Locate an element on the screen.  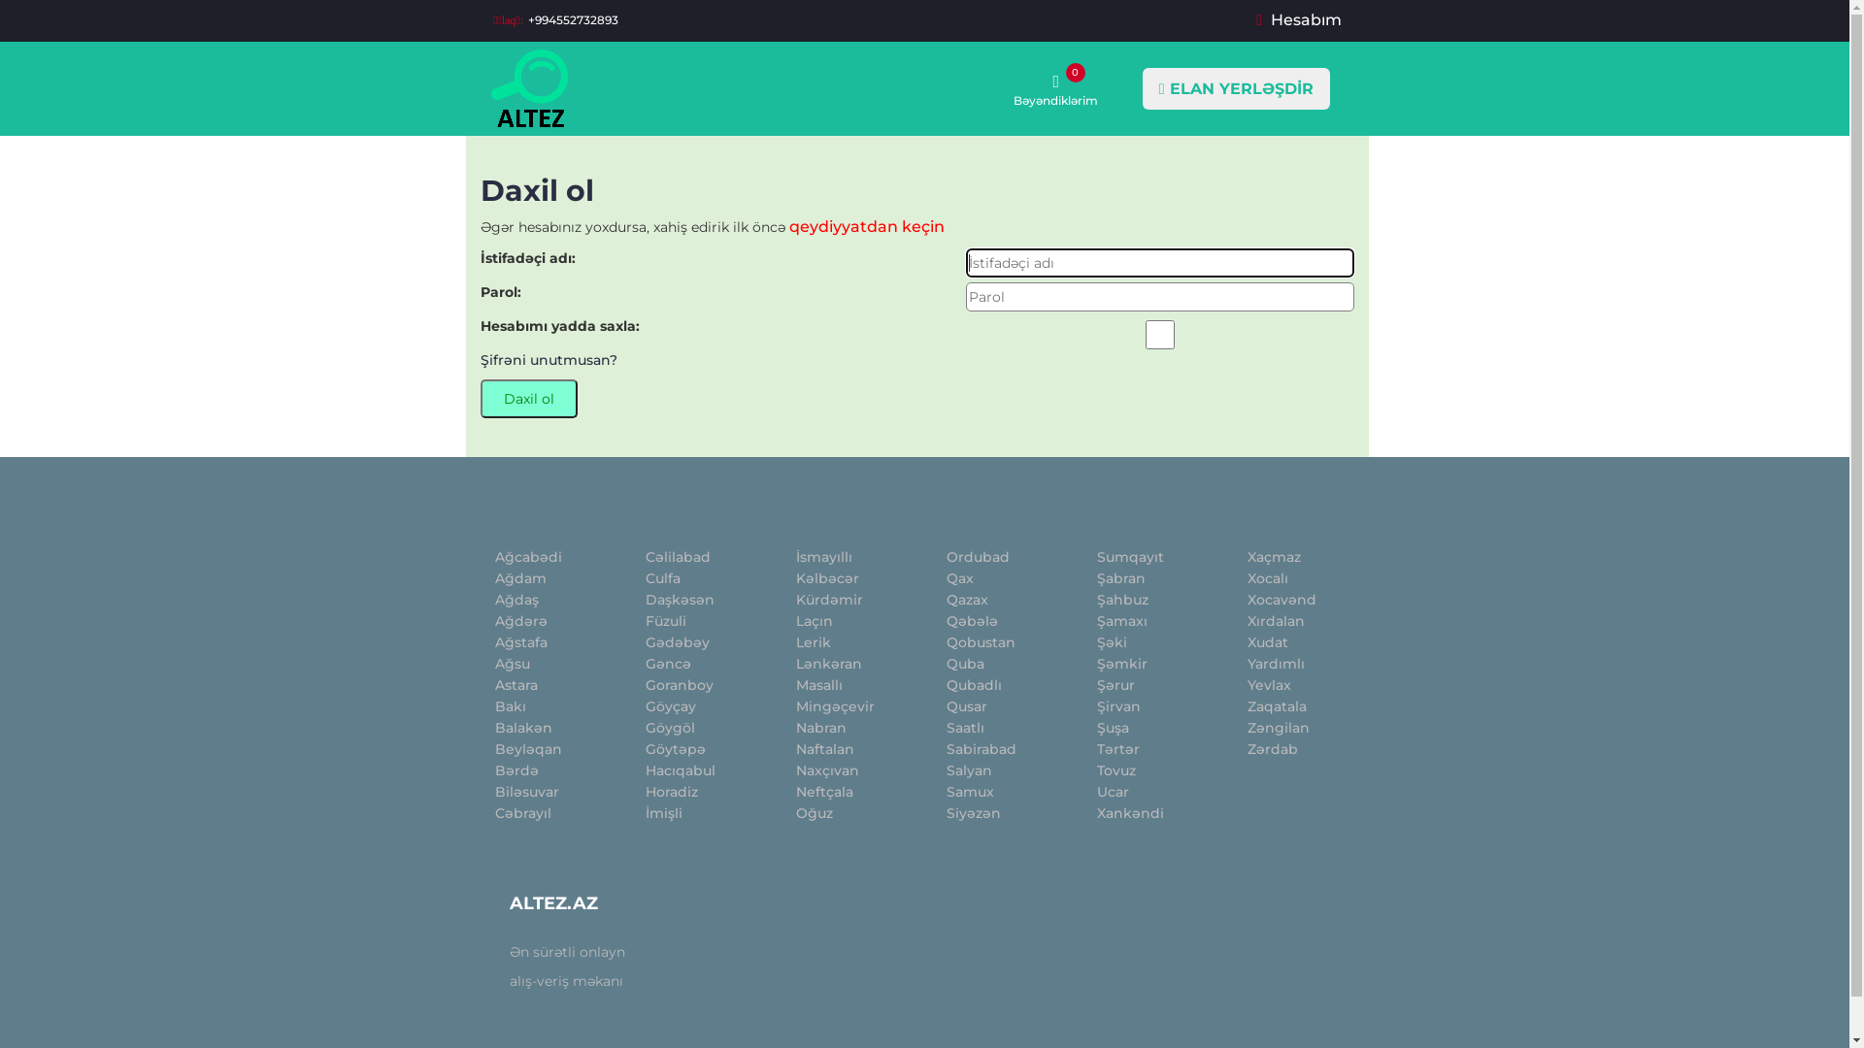
Ucar is located at coordinates (1113, 792).